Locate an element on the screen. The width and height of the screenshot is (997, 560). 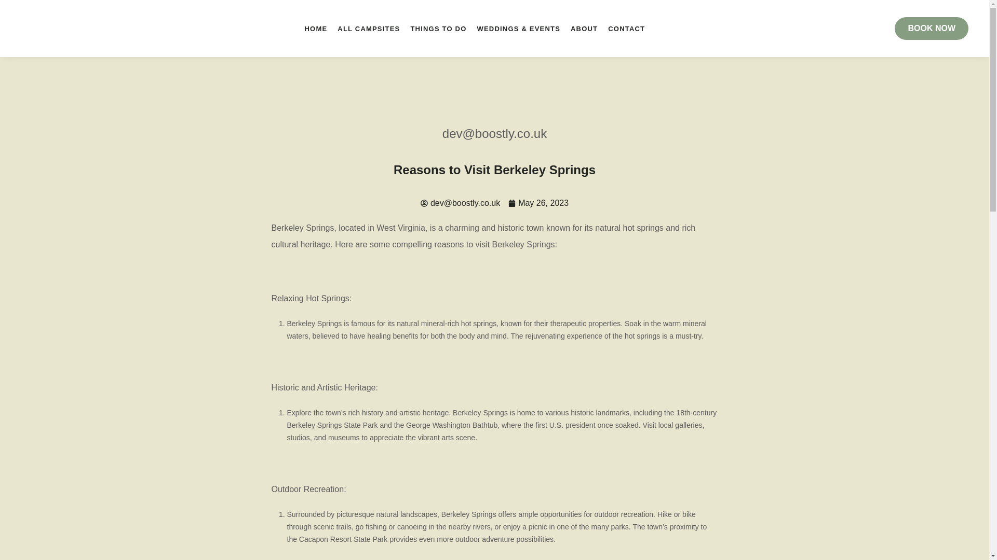
ABOUT is located at coordinates (584, 28).